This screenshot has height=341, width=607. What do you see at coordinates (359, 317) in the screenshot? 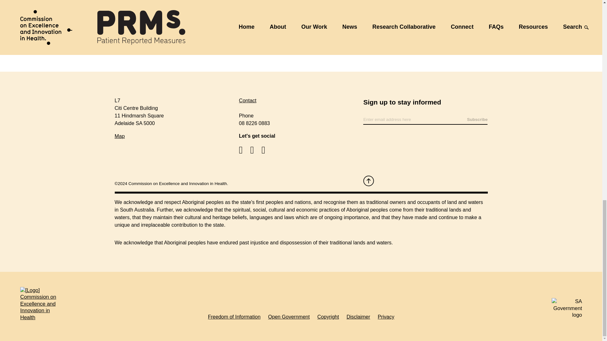
I see `Disclaimer` at bounding box center [359, 317].